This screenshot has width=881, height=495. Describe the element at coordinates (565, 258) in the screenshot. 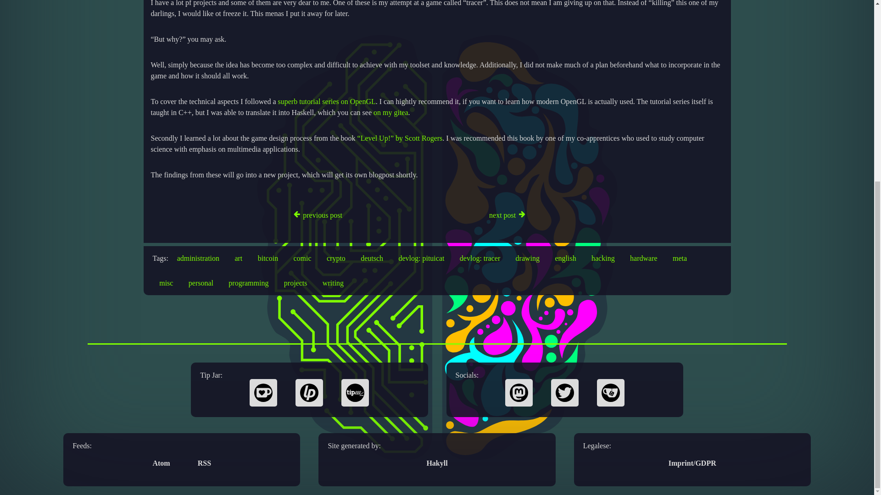

I see `english` at that location.